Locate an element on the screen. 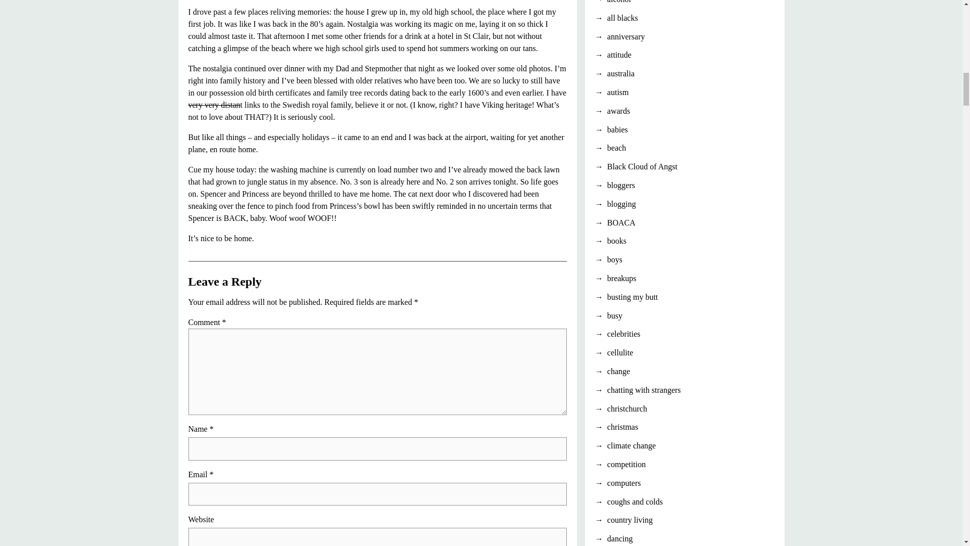 Image resolution: width=970 pixels, height=546 pixels. anniversary is located at coordinates (685, 36).